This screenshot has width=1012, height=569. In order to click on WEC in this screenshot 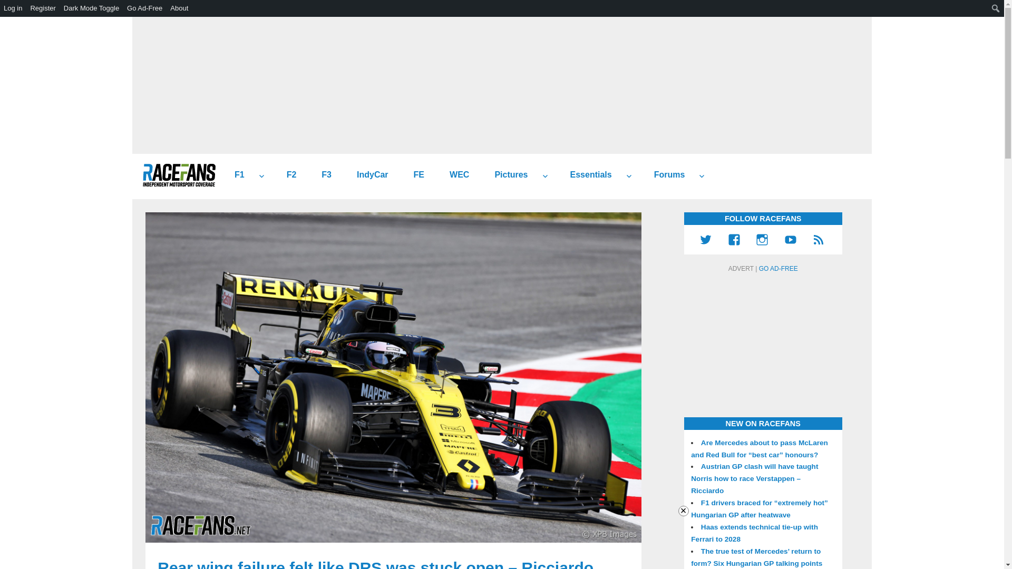, I will do `click(455, 175)`.